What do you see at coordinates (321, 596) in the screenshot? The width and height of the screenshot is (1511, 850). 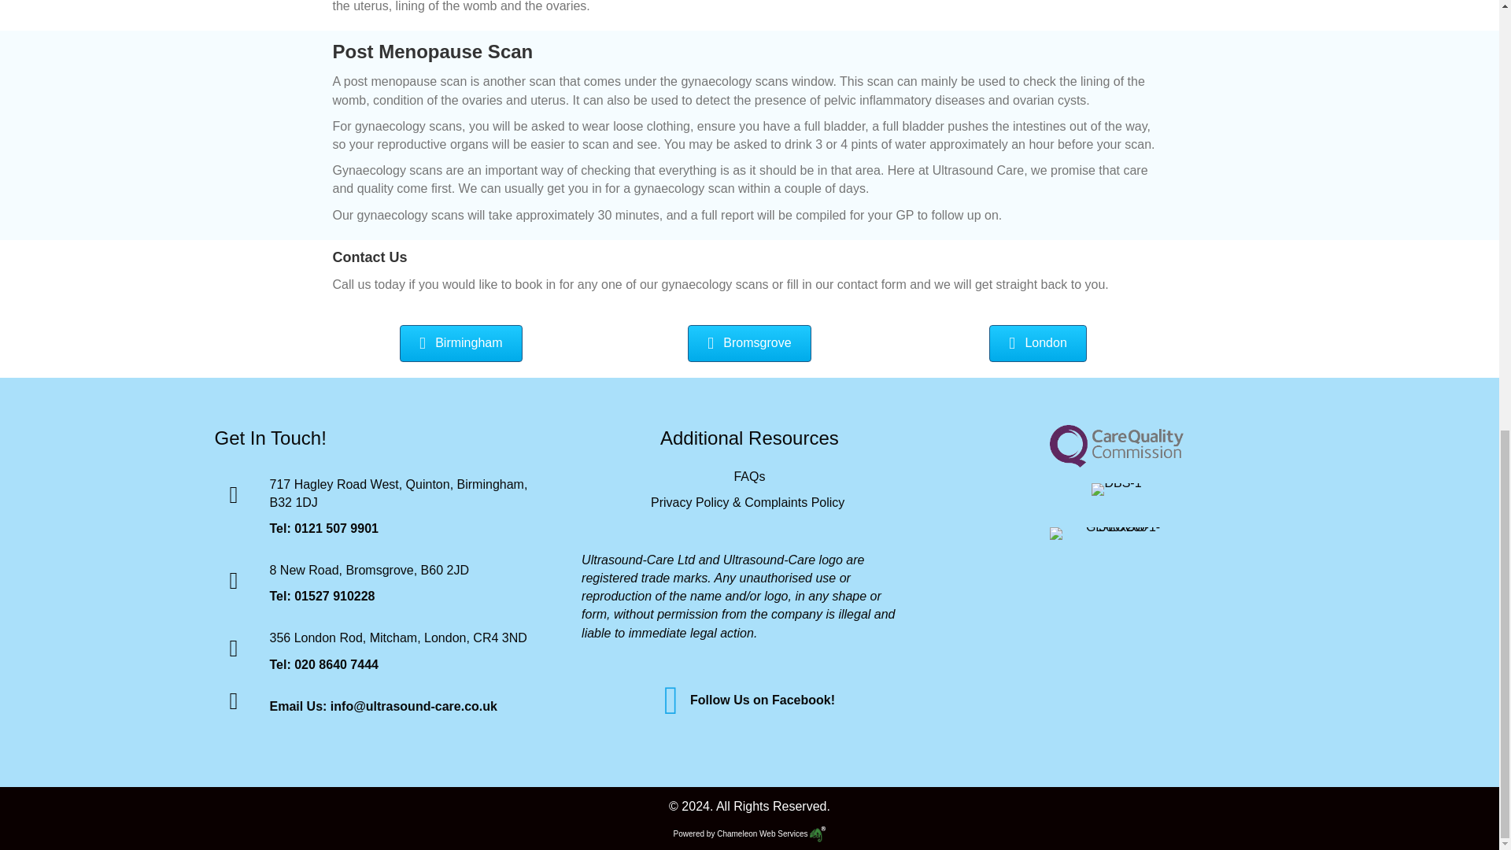 I see `Tel: 01527 910228` at bounding box center [321, 596].